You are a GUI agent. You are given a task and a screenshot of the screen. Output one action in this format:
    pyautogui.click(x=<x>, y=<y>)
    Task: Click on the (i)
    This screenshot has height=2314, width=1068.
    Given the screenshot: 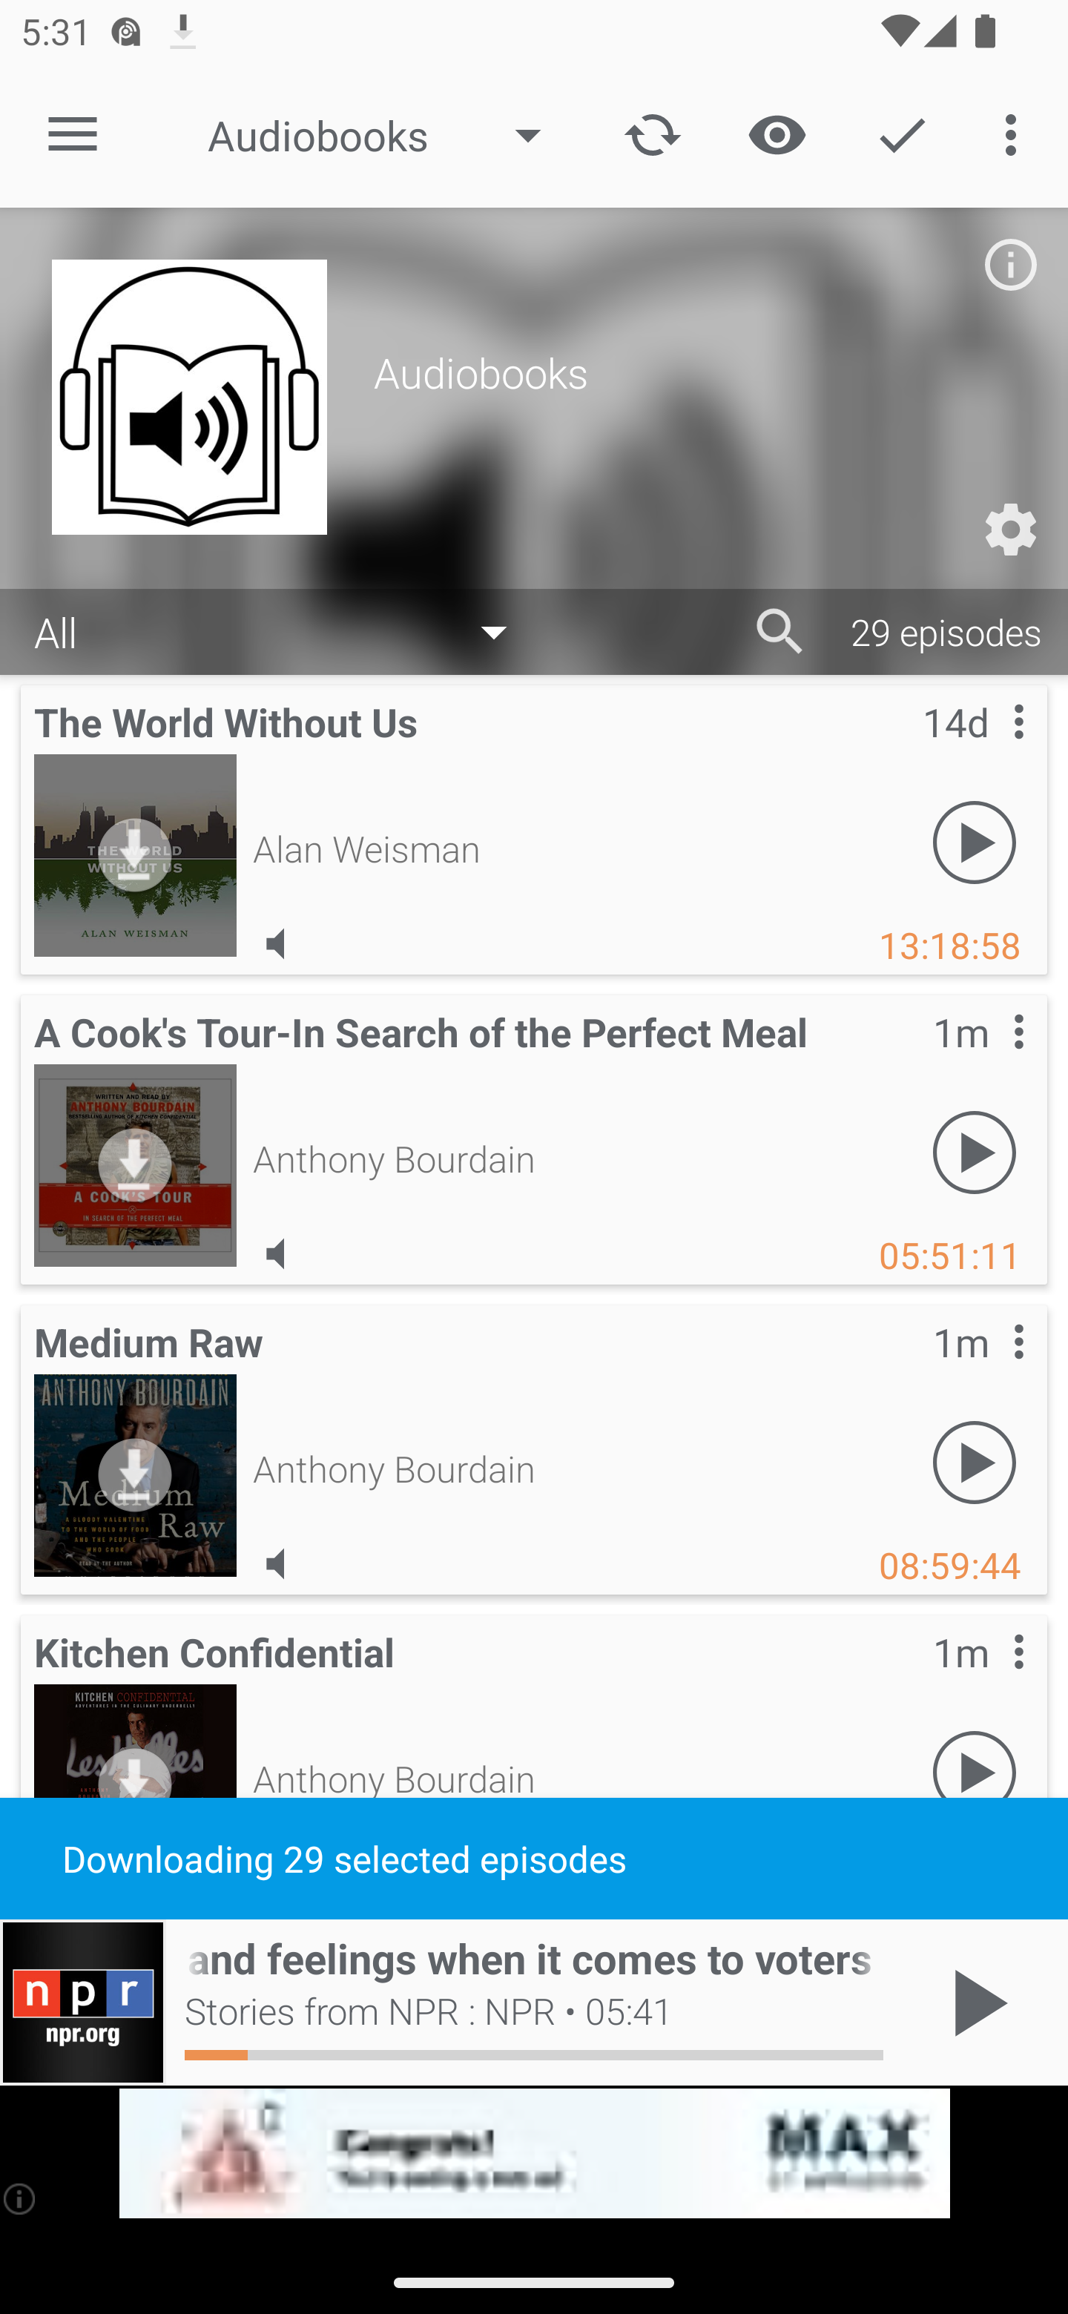 What is the action you would take?
    pyautogui.click(x=21, y=2198)
    